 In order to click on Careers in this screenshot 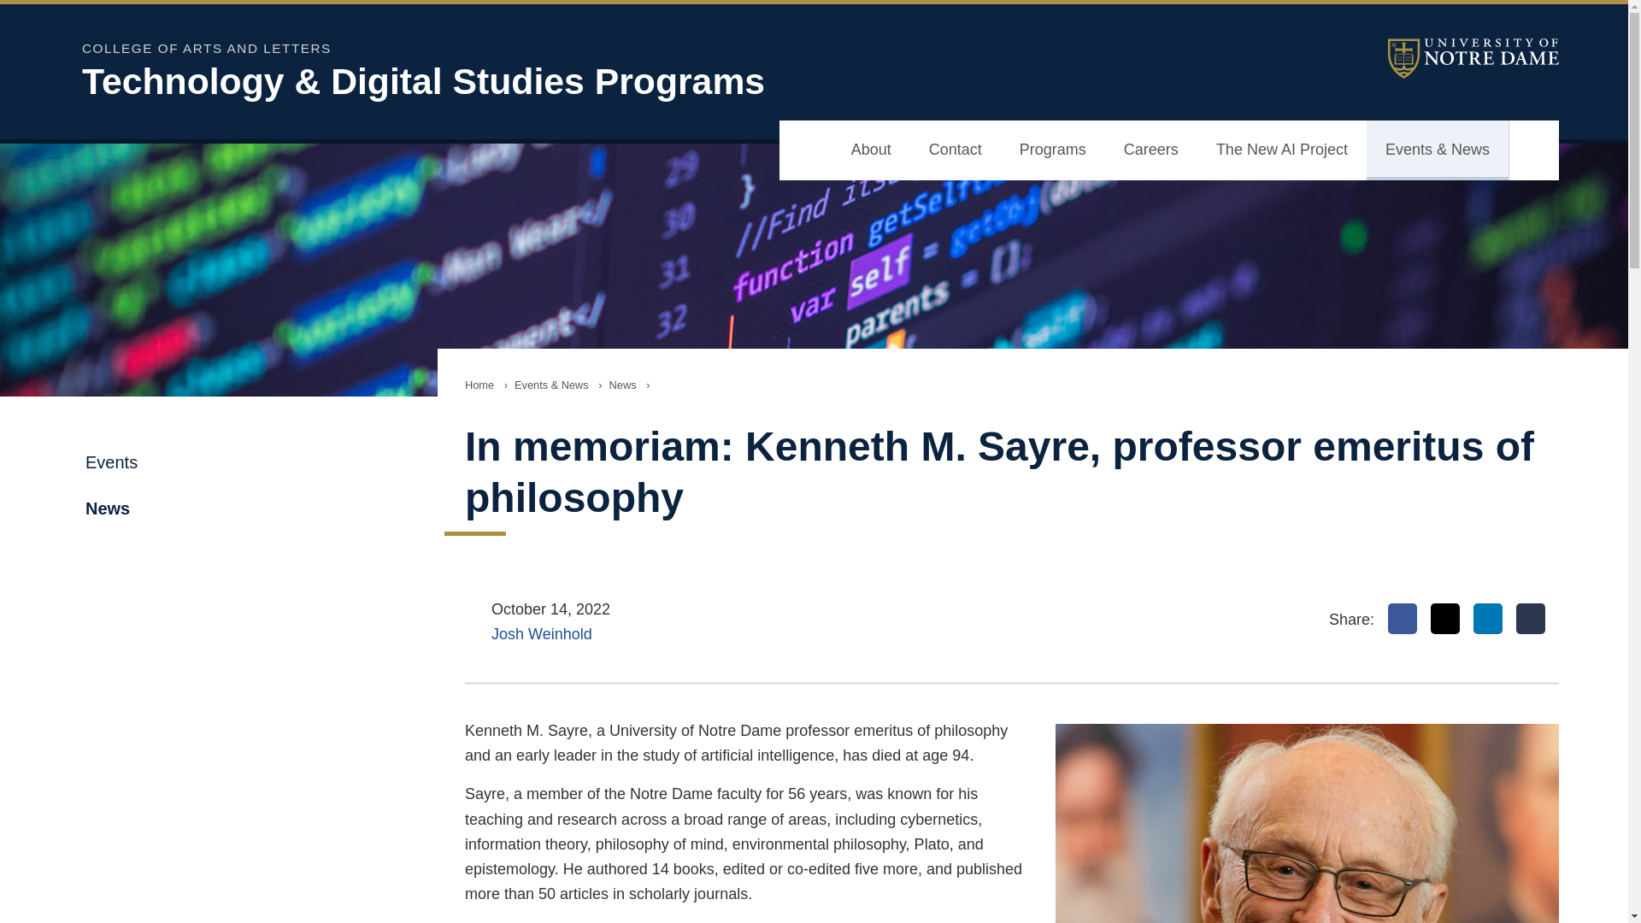, I will do `click(1150, 150)`.